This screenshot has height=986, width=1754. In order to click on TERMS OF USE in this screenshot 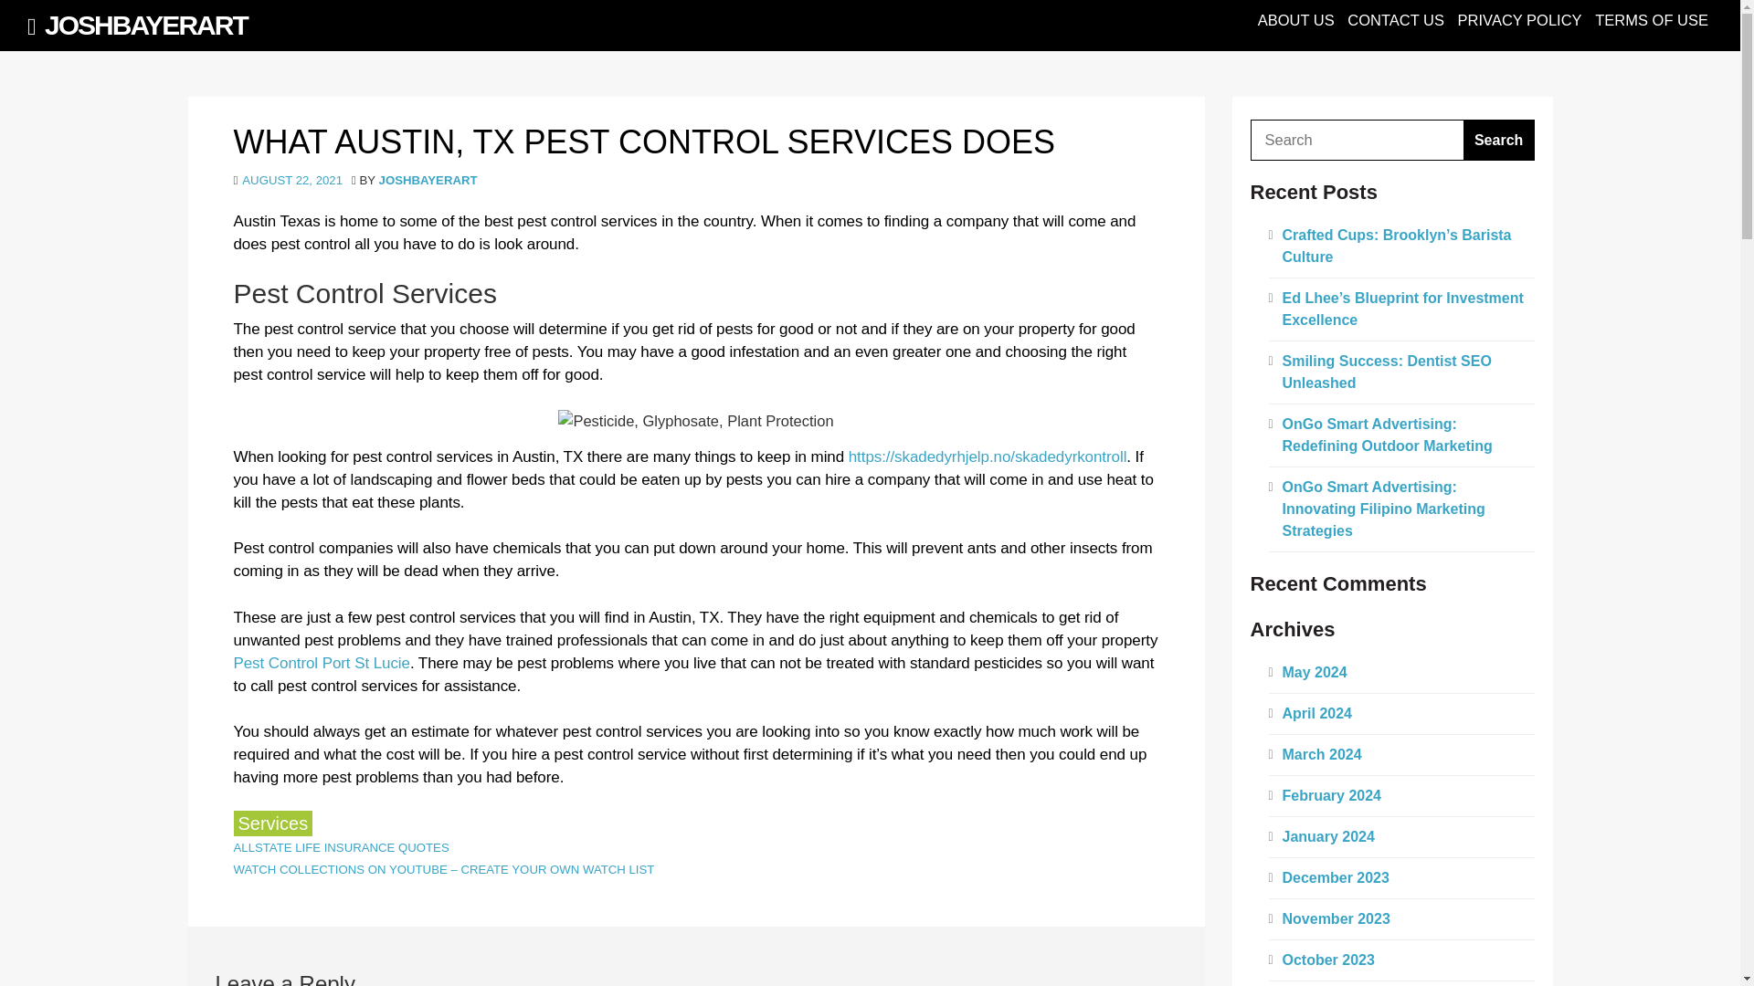, I will do `click(1652, 20)`.